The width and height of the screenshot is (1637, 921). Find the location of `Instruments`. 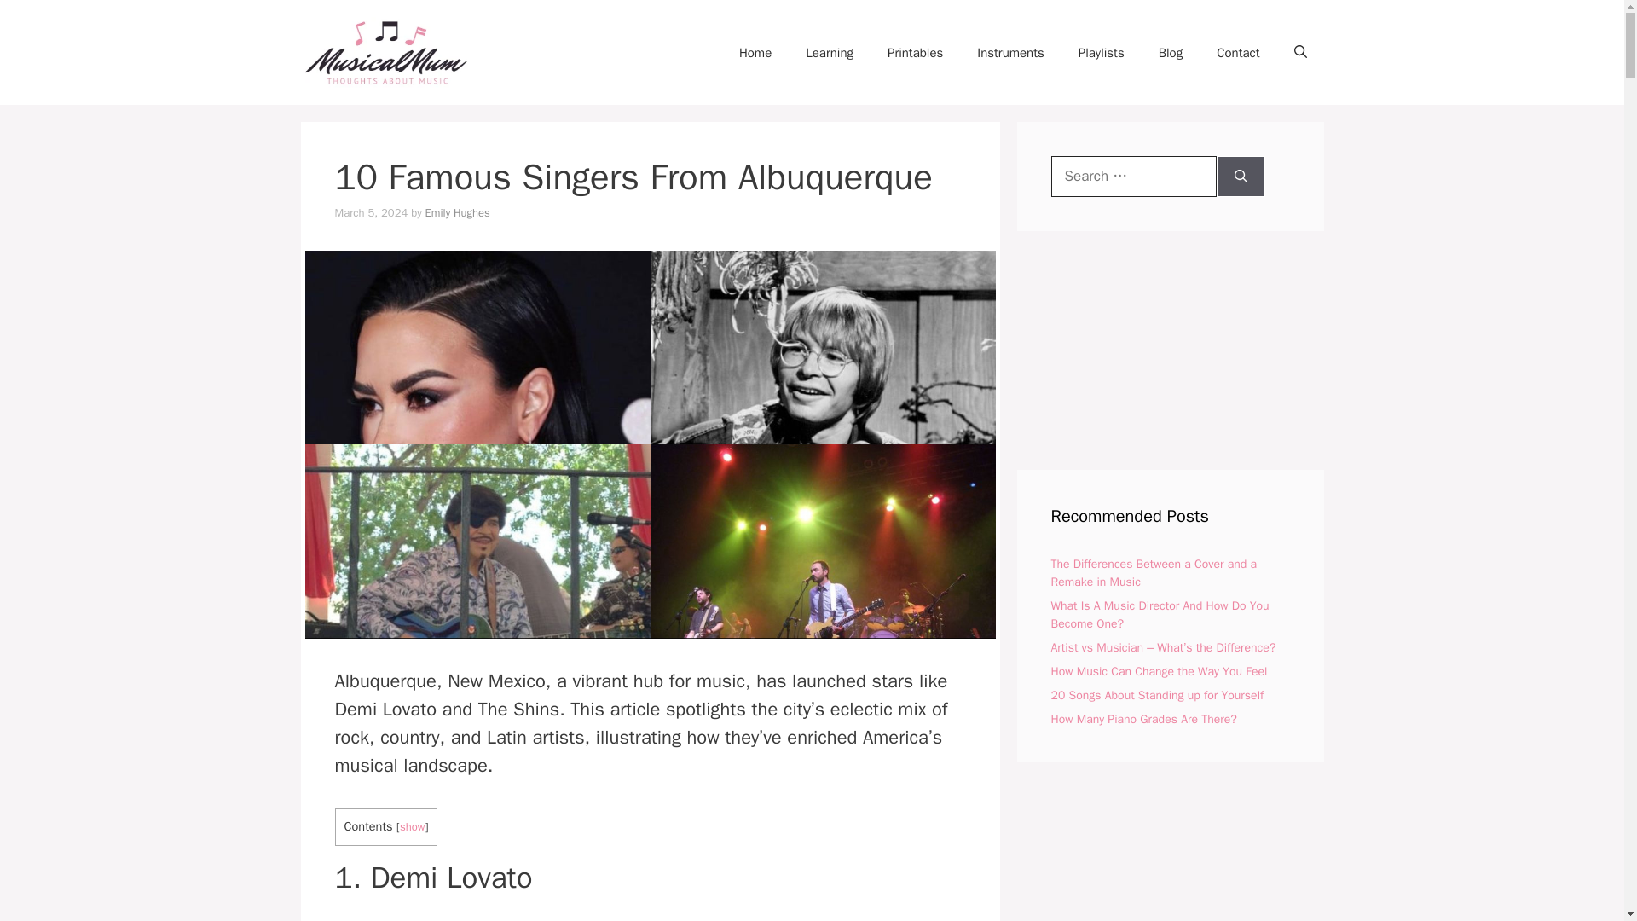

Instruments is located at coordinates (1009, 53).